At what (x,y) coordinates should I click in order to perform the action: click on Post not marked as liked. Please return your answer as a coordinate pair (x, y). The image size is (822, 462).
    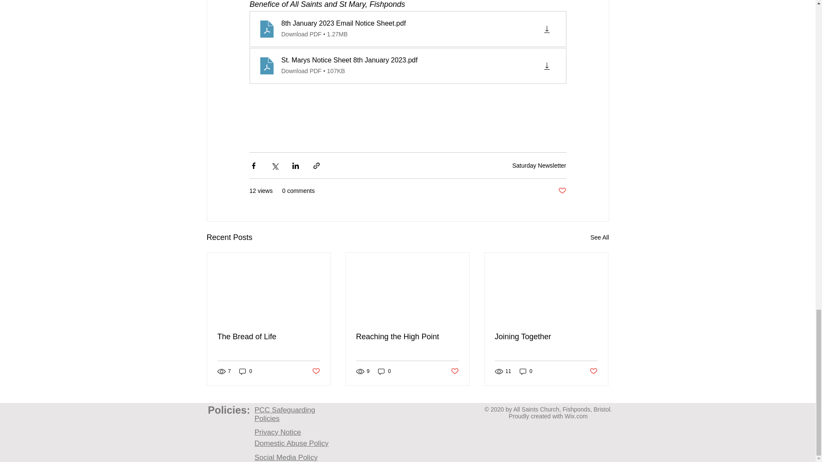
    Looking at the image, I should click on (562, 191).